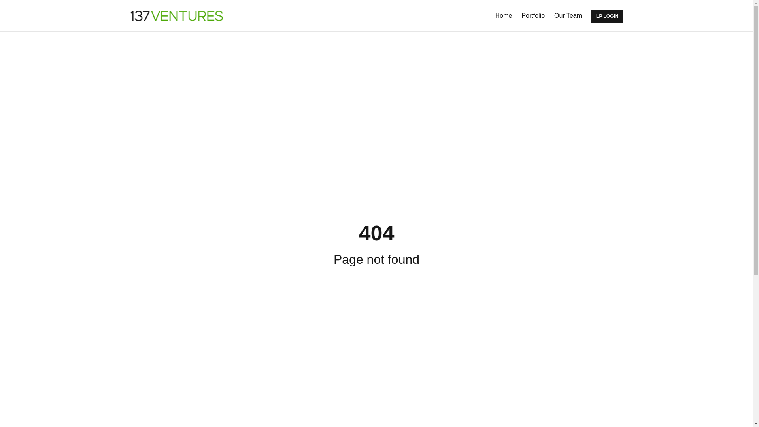  I want to click on LP LOGIN, so click(607, 16).